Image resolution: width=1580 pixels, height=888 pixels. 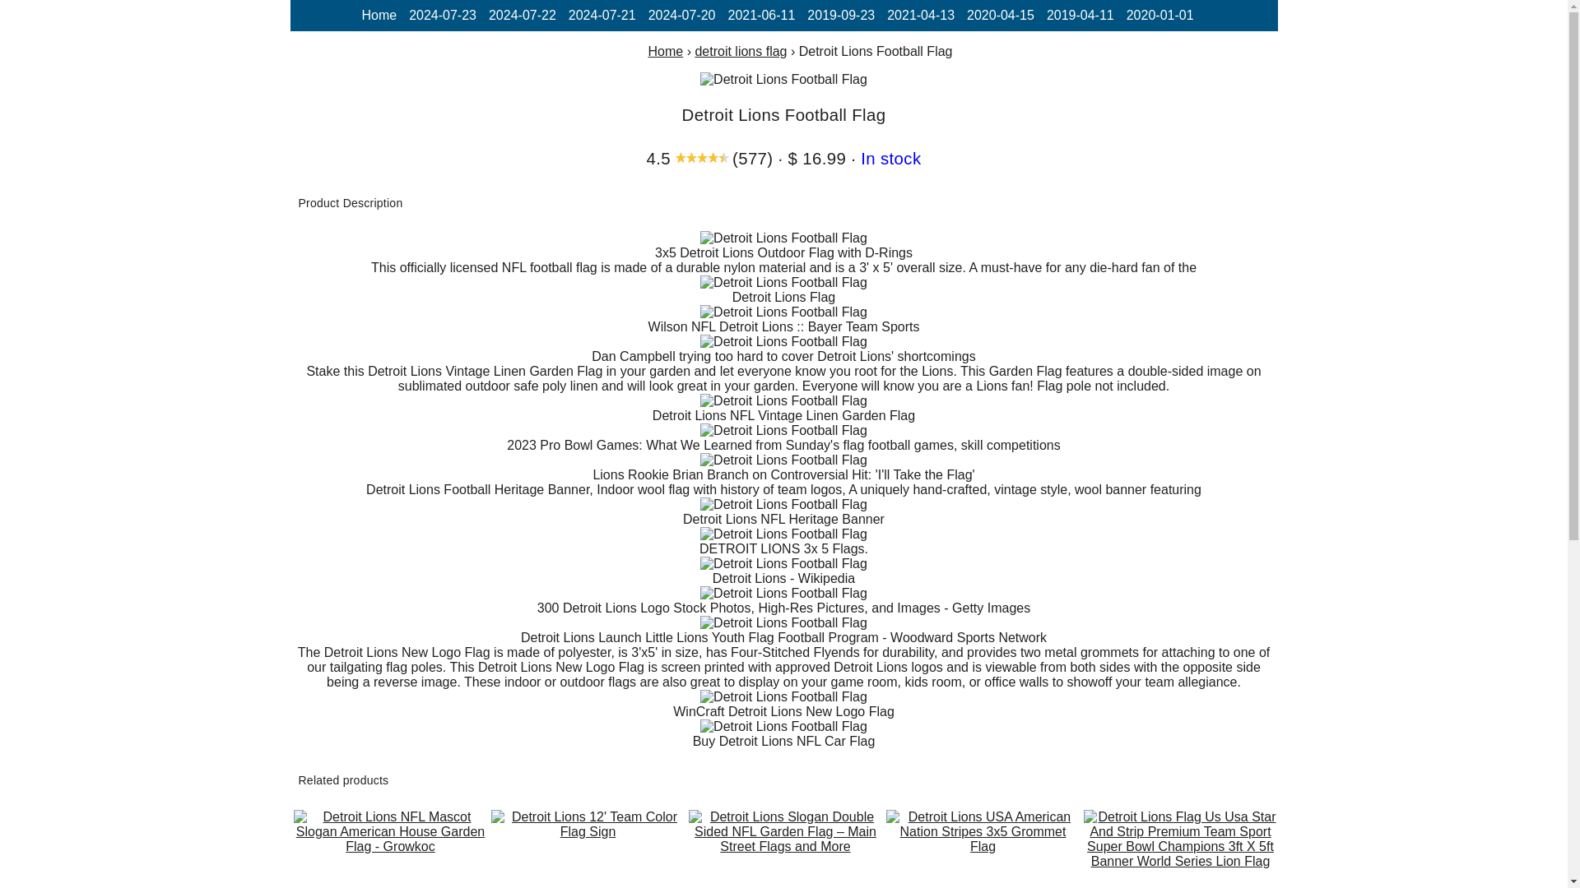 I want to click on Detroit Lions Football Flag, so click(x=783, y=238).